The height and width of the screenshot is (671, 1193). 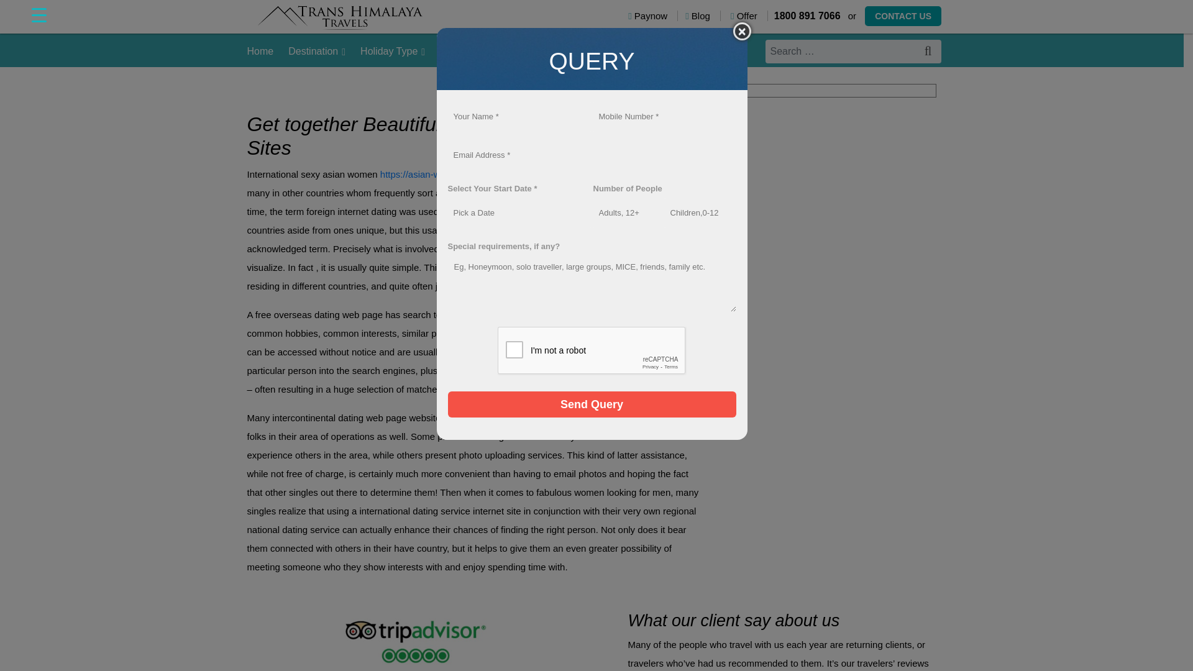 I want to click on Offer, so click(x=749, y=16).